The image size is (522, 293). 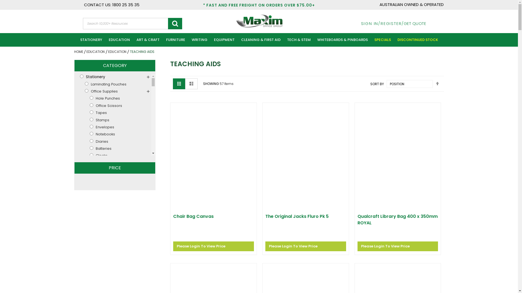 What do you see at coordinates (114, 91) in the screenshot?
I see `Office Supplies` at bounding box center [114, 91].